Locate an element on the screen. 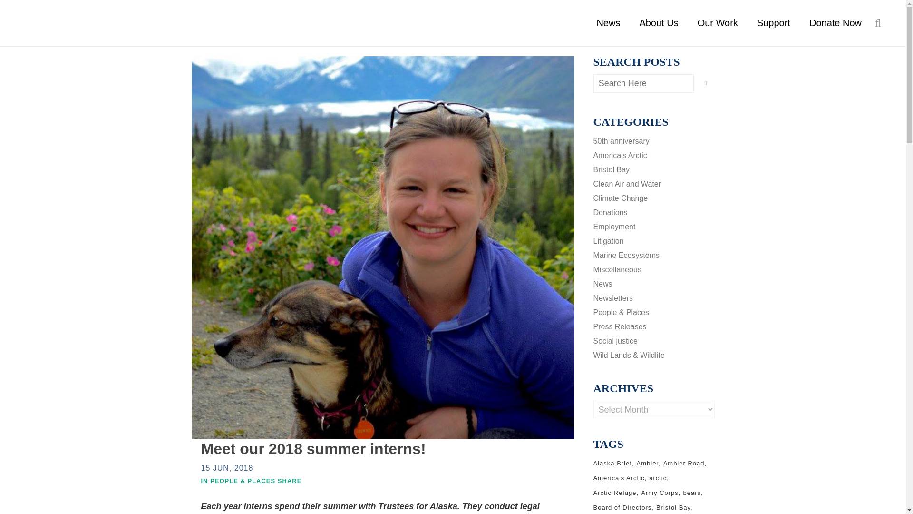 The image size is (913, 514). News is located at coordinates (608, 23).